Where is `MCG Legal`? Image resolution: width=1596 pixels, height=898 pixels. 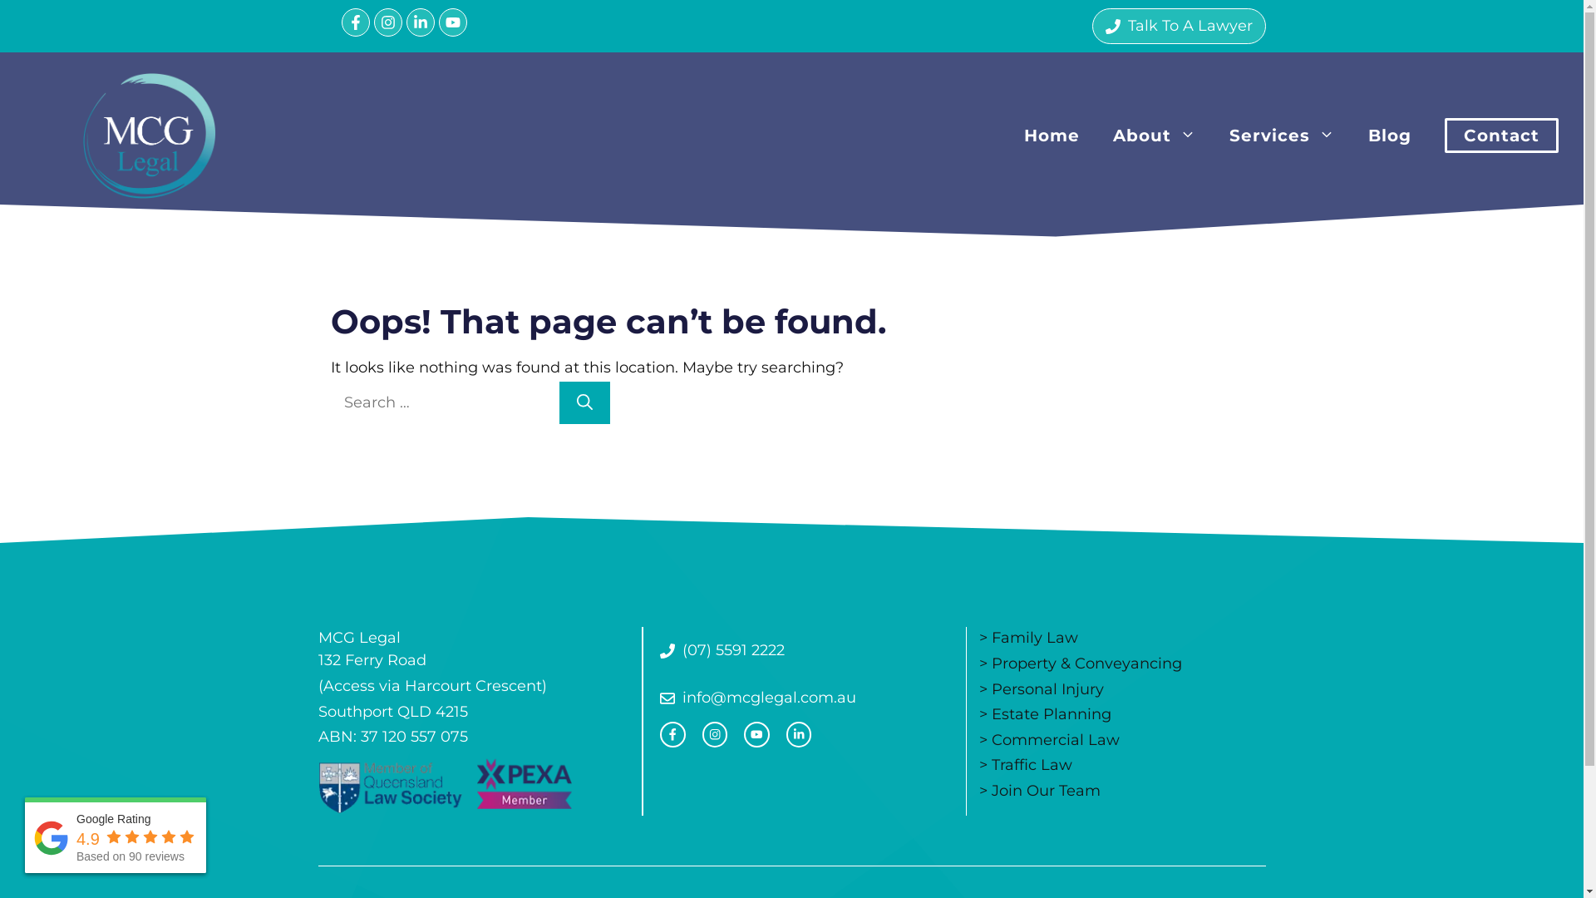 MCG Legal is located at coordinates (150, 134).